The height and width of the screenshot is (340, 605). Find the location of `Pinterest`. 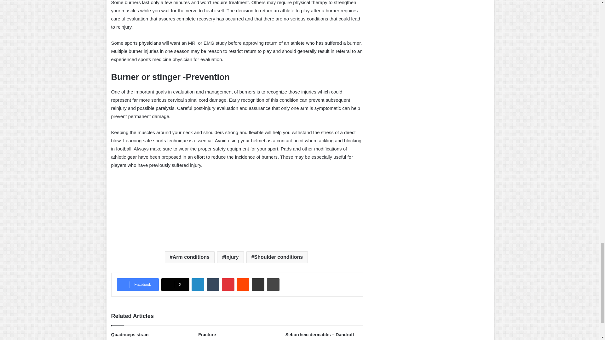

Pinterest is located at coordinates (228, 285).